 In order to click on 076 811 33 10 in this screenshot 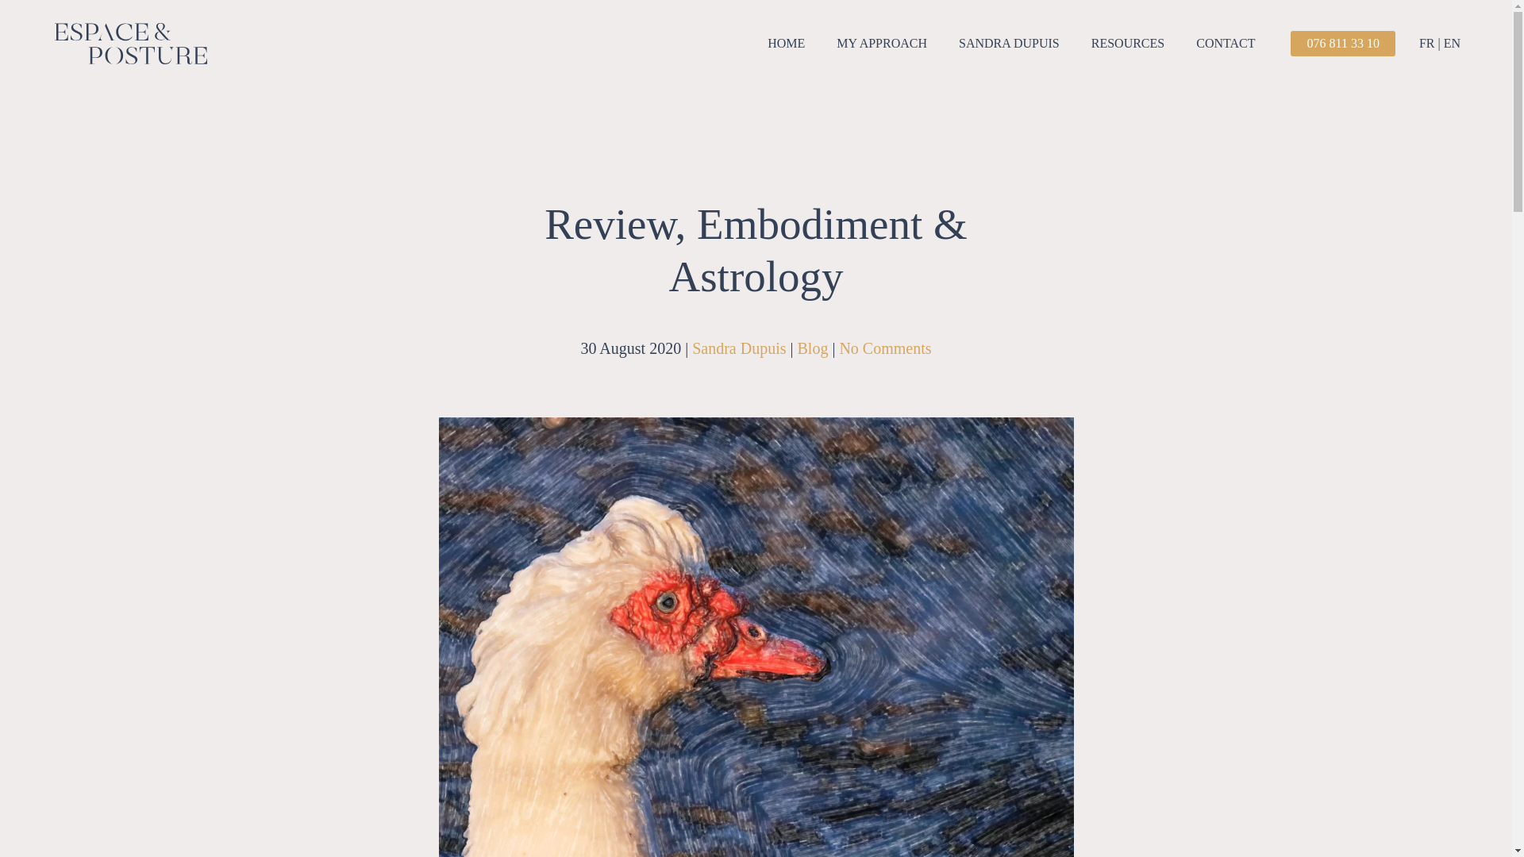, I will do `click(1342, 43)`.